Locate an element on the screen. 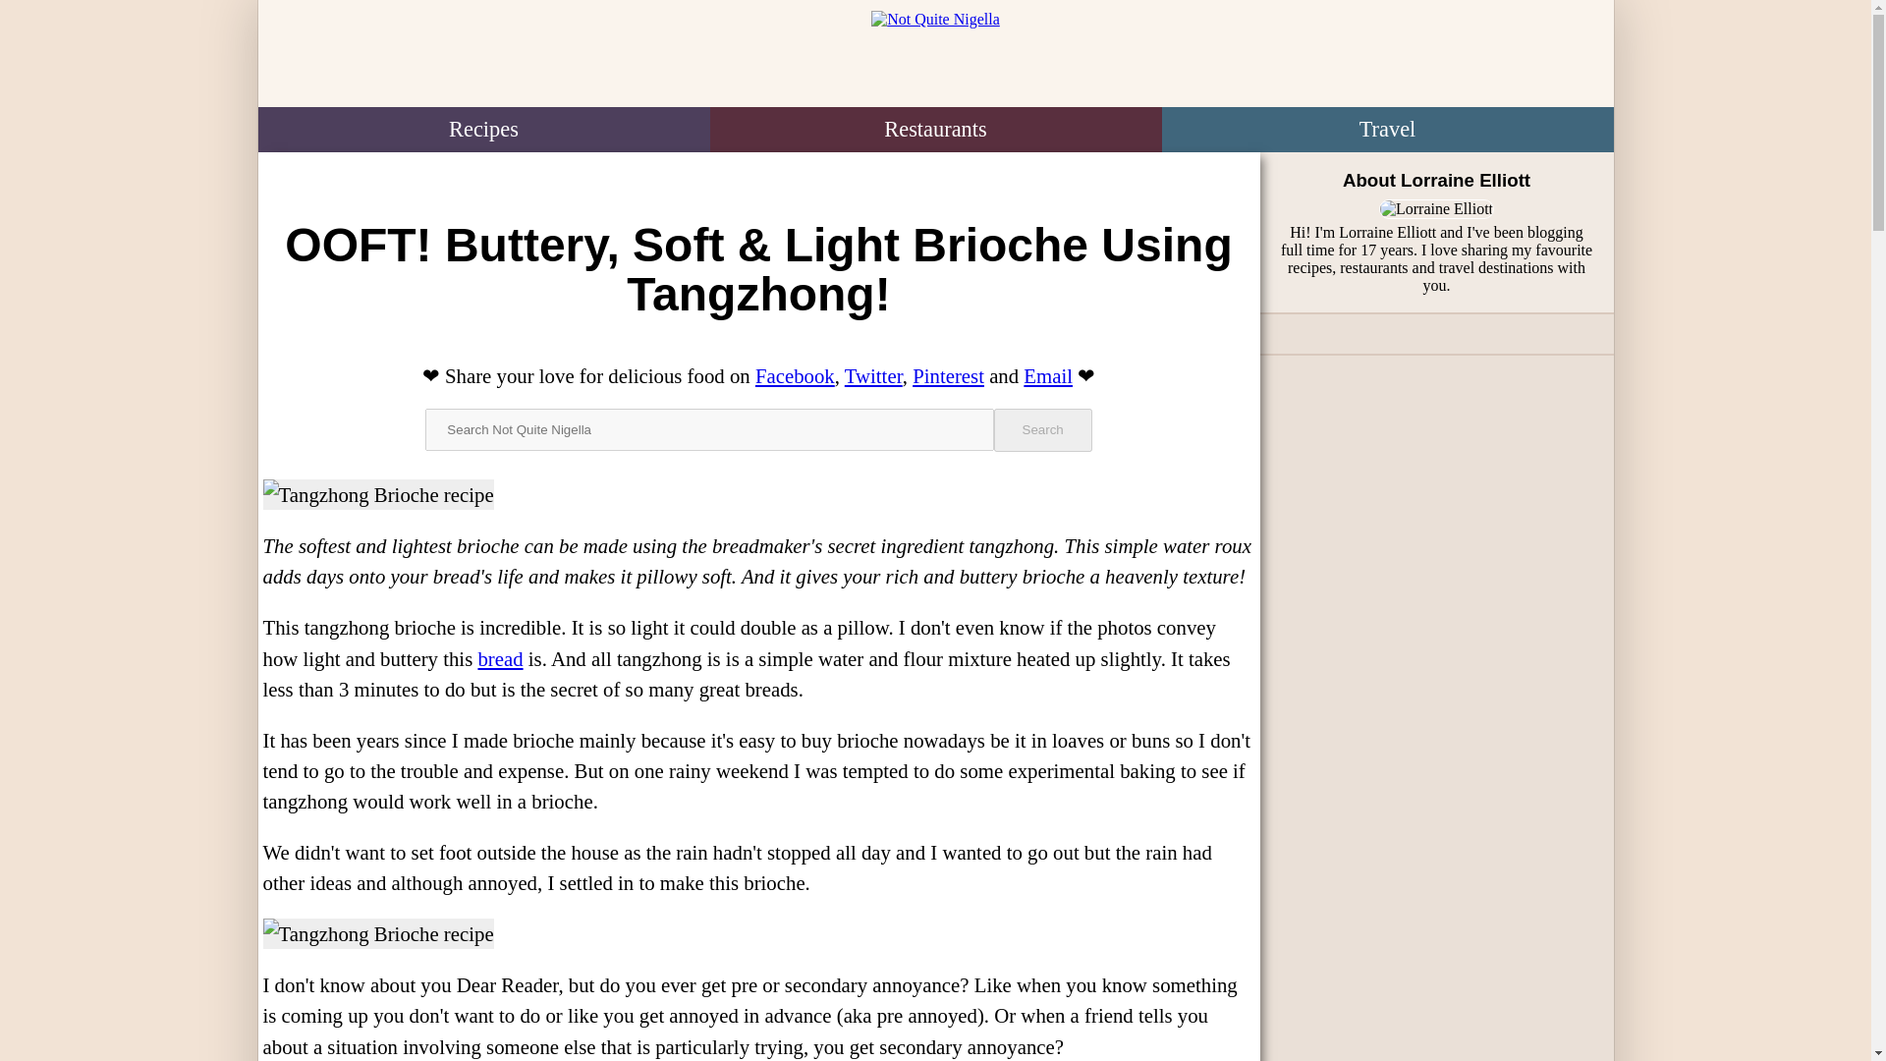 This screenshot has height=1061, width=1886. Recipes is located at coordinates (482, 130).